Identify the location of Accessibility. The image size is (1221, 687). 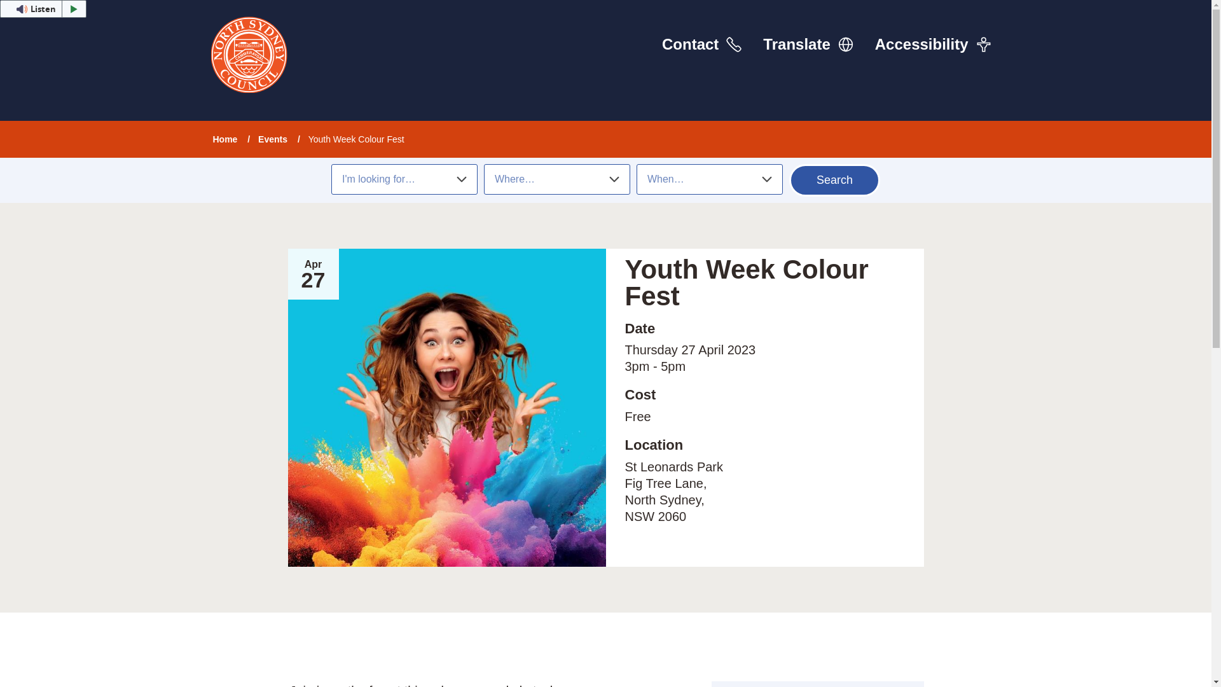
(932, 43).